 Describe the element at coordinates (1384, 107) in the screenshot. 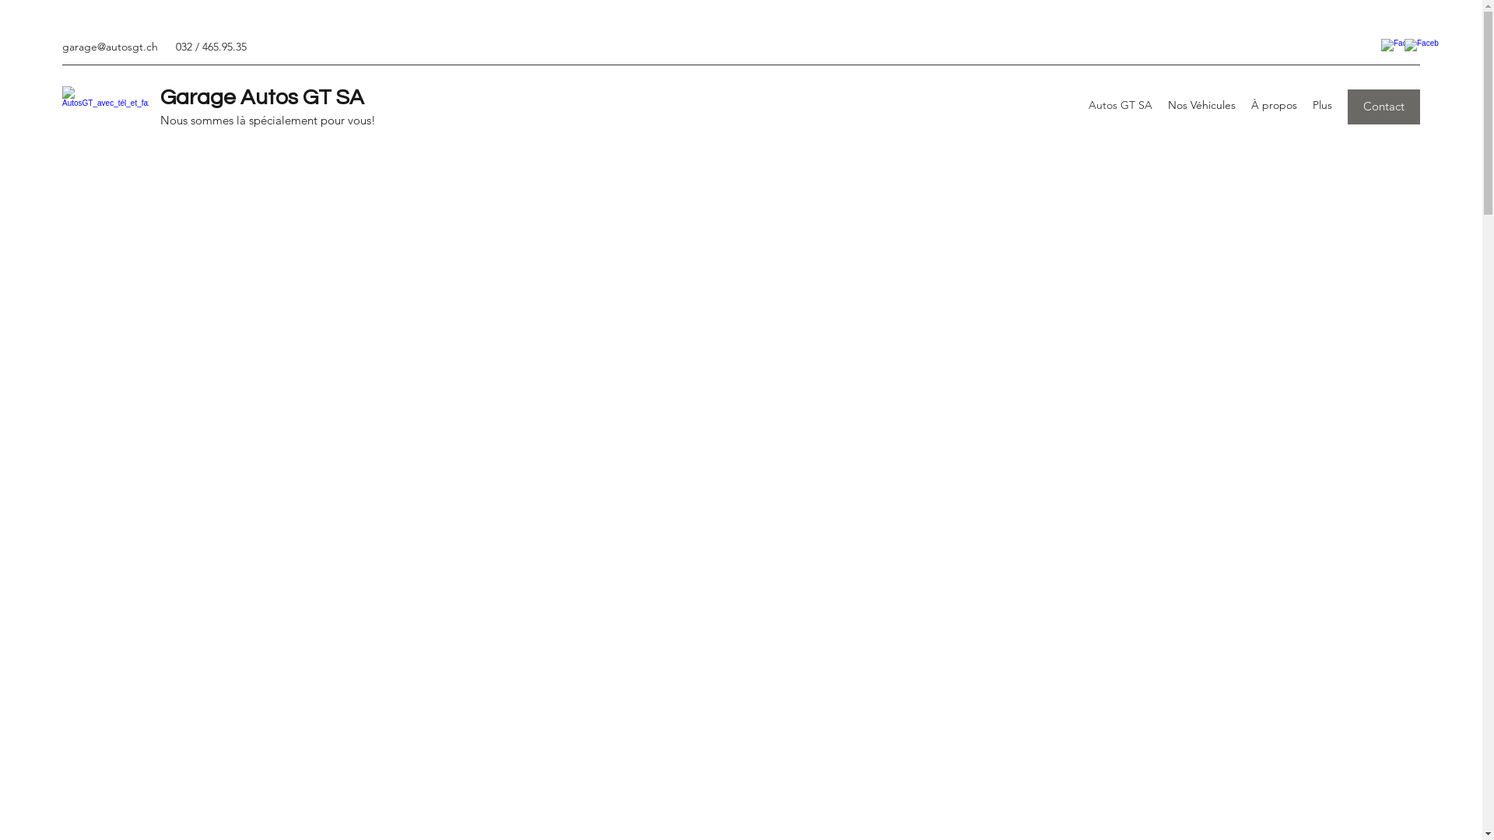

I see `Contact` at that location.